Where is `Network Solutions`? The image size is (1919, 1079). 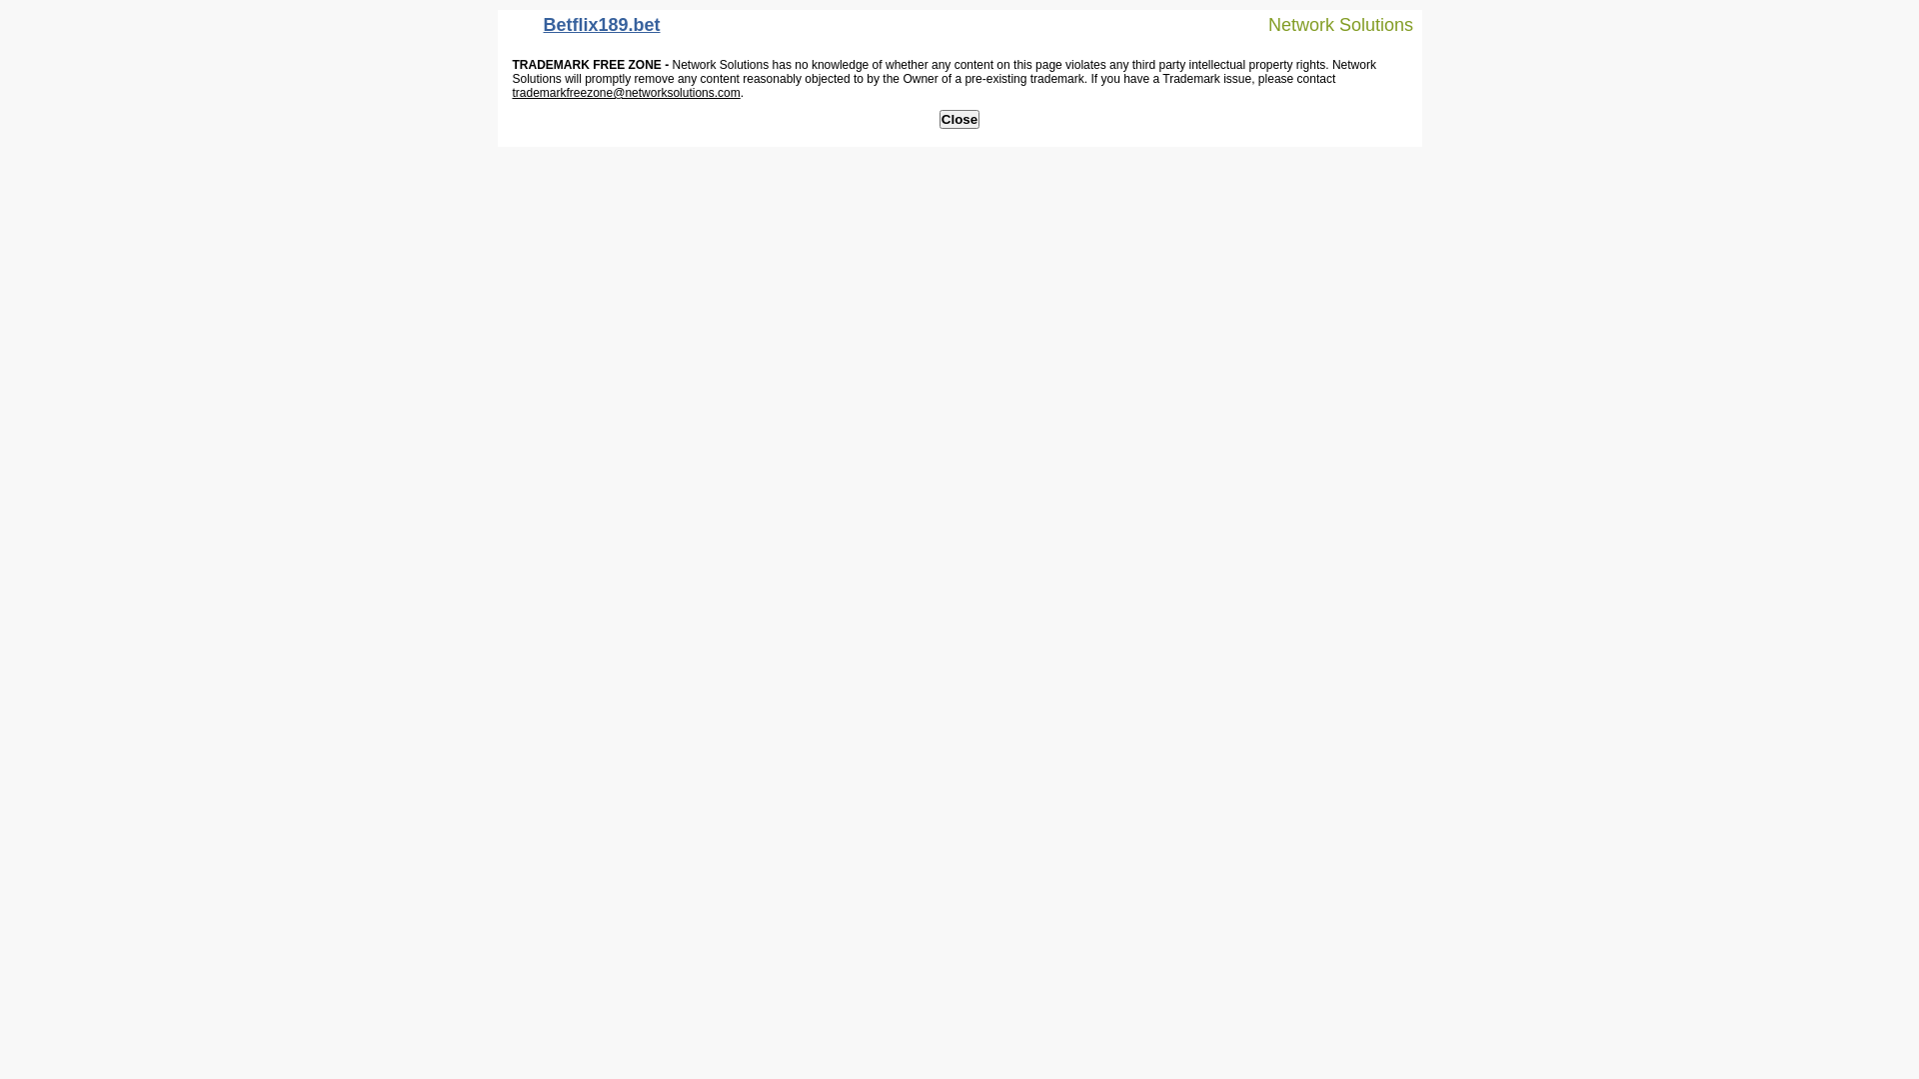
Network Solutions is located at coordinates (1328, 24).